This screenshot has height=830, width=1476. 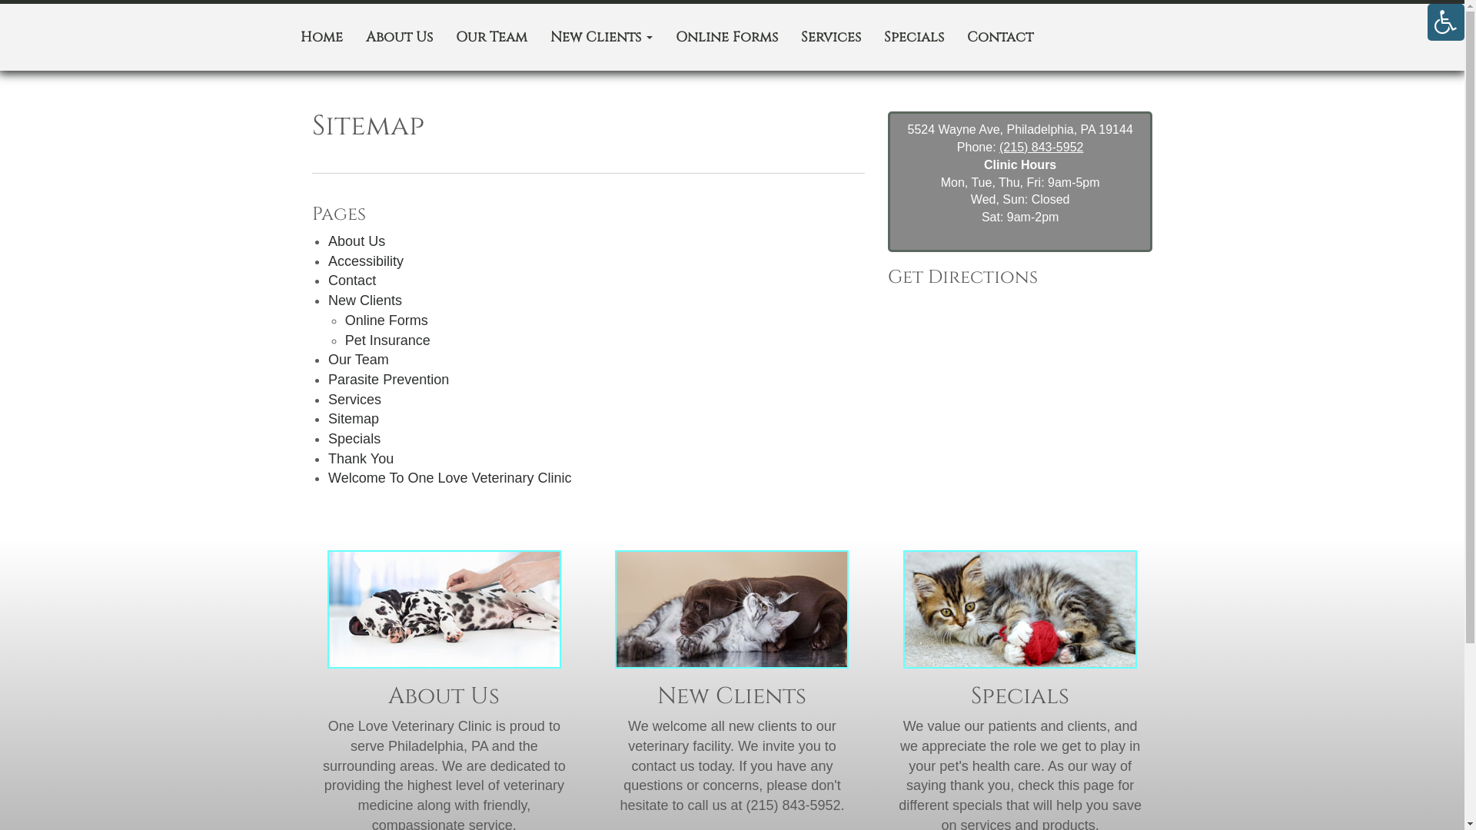 I want to click on Specials, so click(x=354, y=439).